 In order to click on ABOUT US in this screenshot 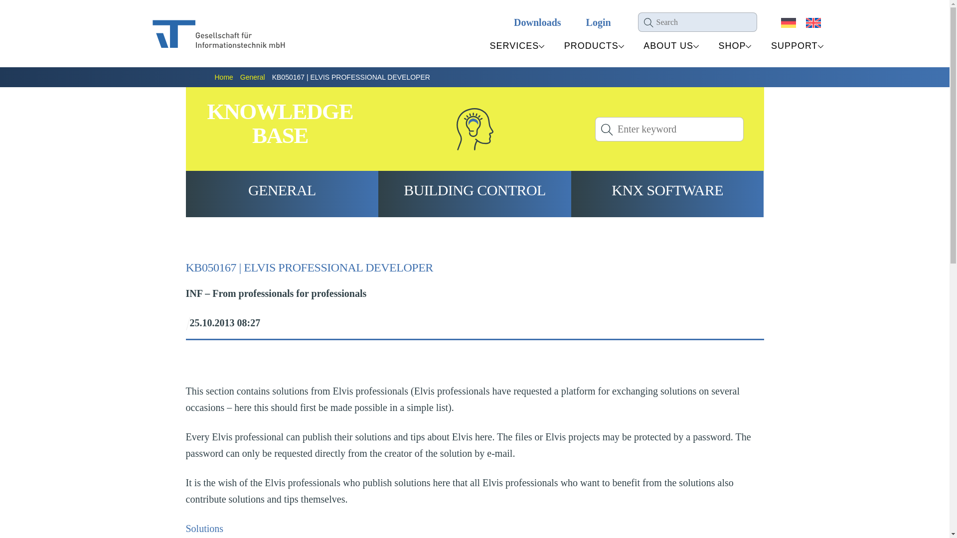, I will do `click(669, 130)`.